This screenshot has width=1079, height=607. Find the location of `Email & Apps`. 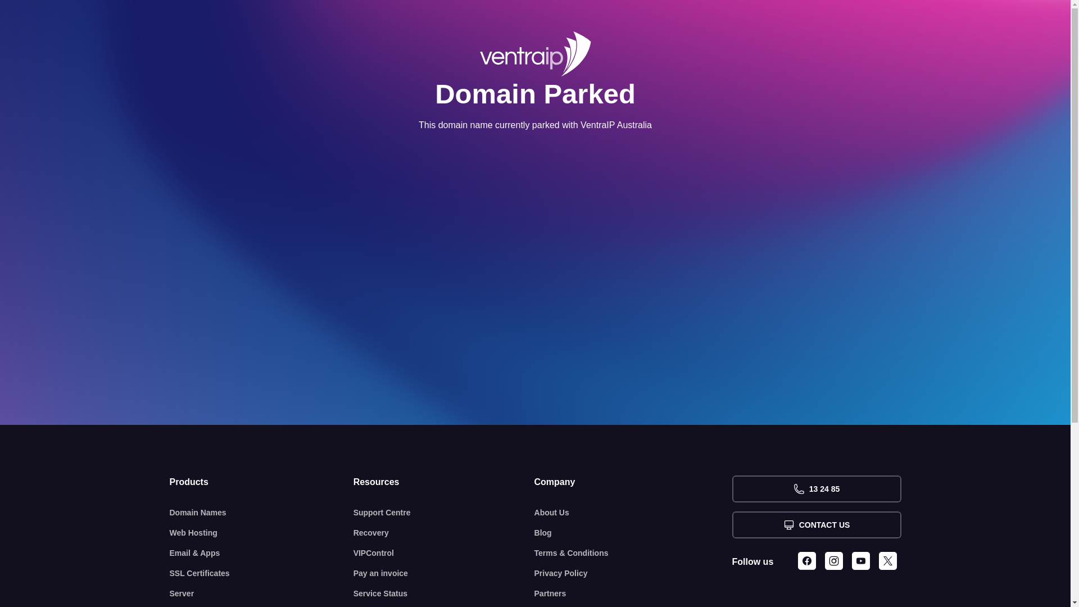

Email & Apps is located at coordinates (262, 553).